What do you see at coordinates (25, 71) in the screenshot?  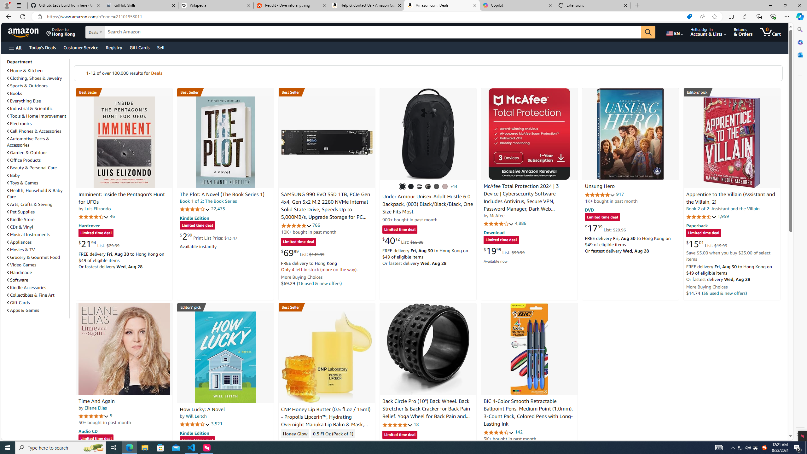 I see `Home & Kitchen` at bounding box center [25, 71].